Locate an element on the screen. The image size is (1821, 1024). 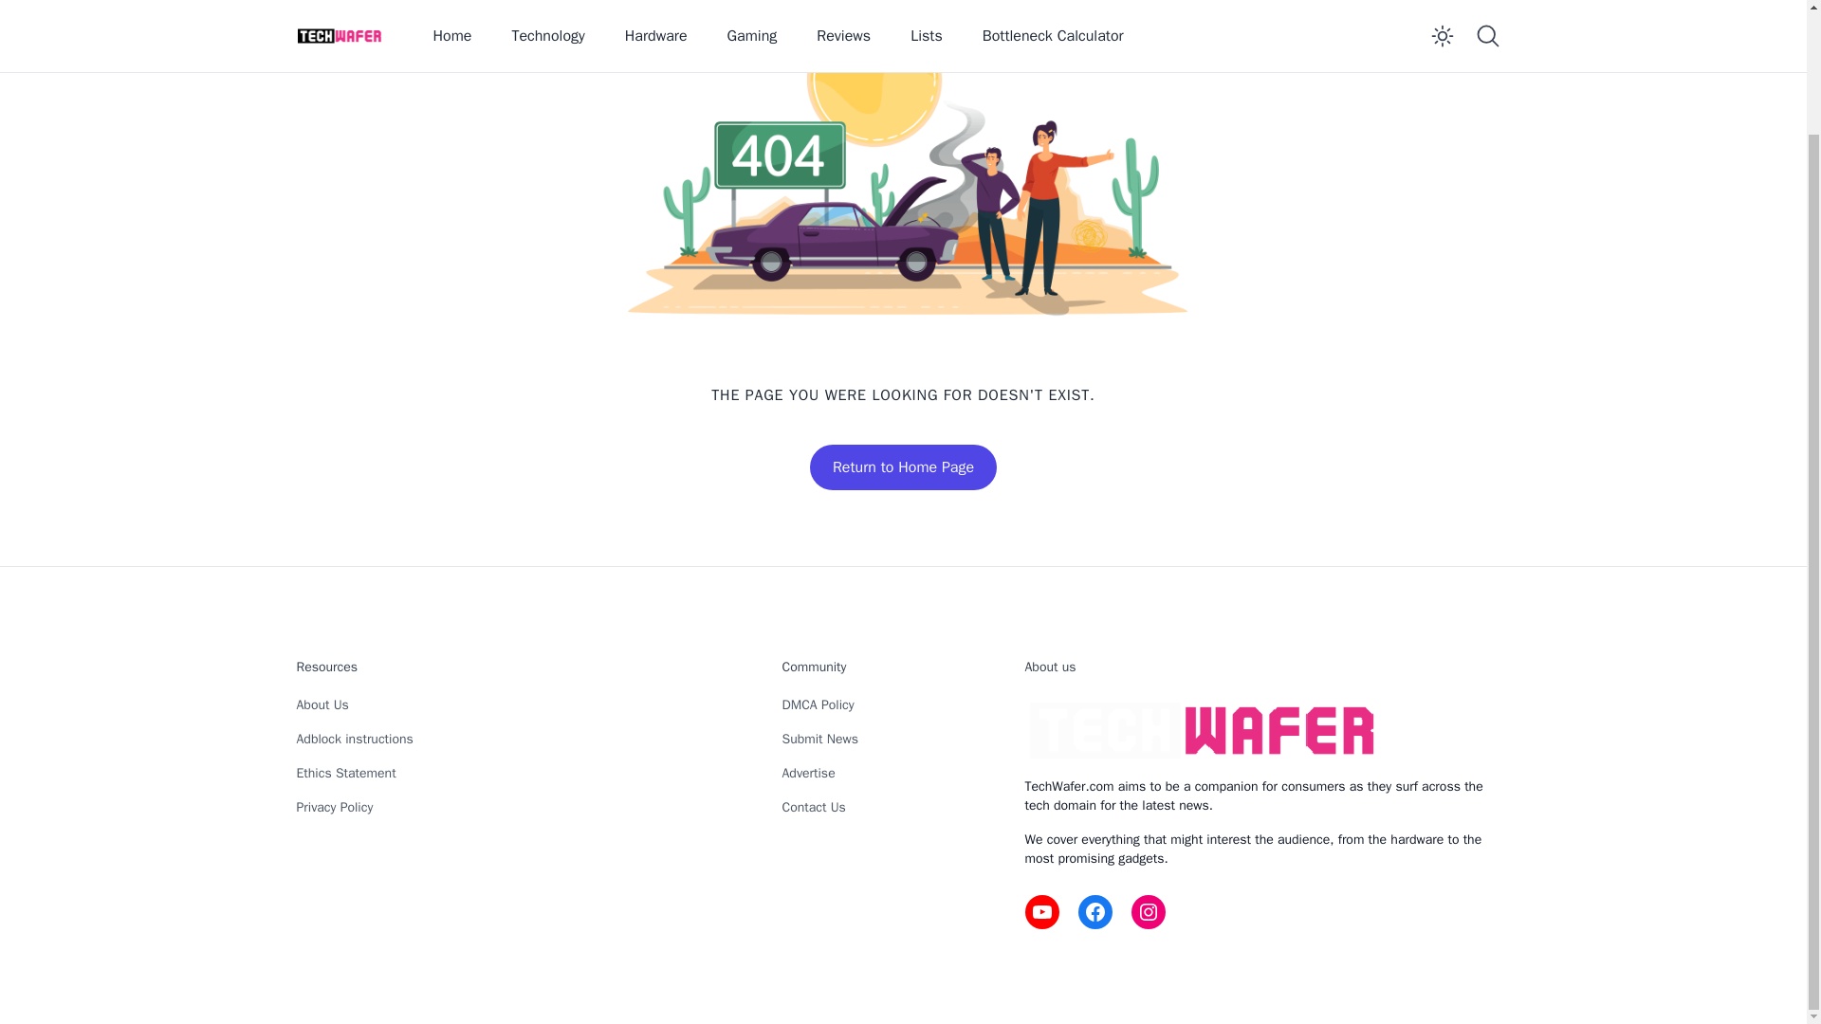
Contact Us is located at coordinates (812, 807).